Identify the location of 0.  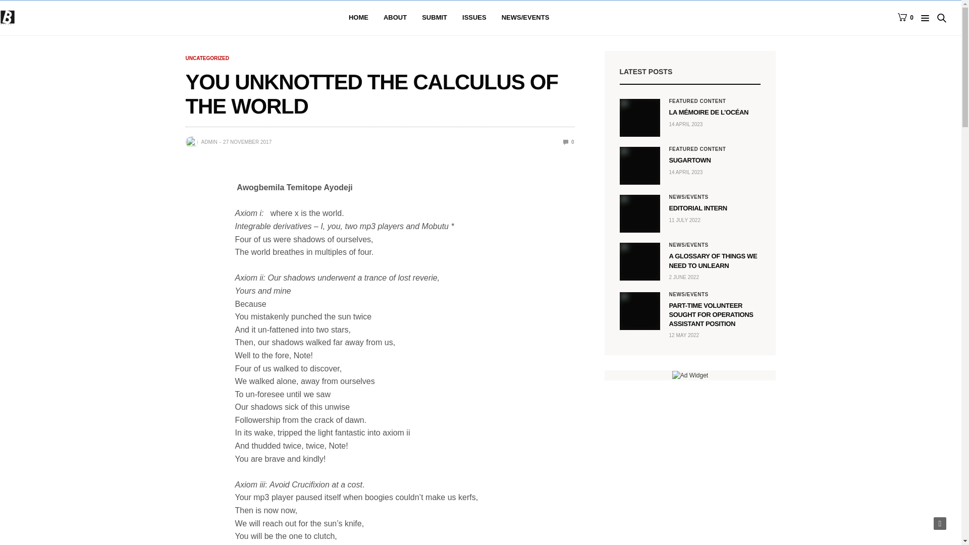
(568, 142).